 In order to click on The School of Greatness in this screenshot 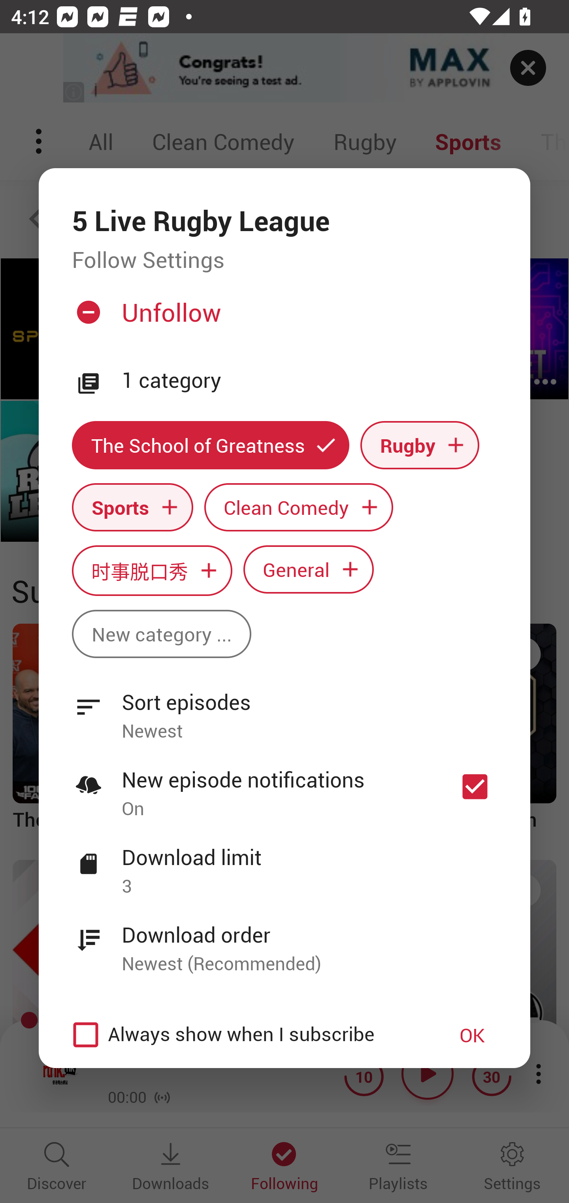, I will do `click(210, 445)`.